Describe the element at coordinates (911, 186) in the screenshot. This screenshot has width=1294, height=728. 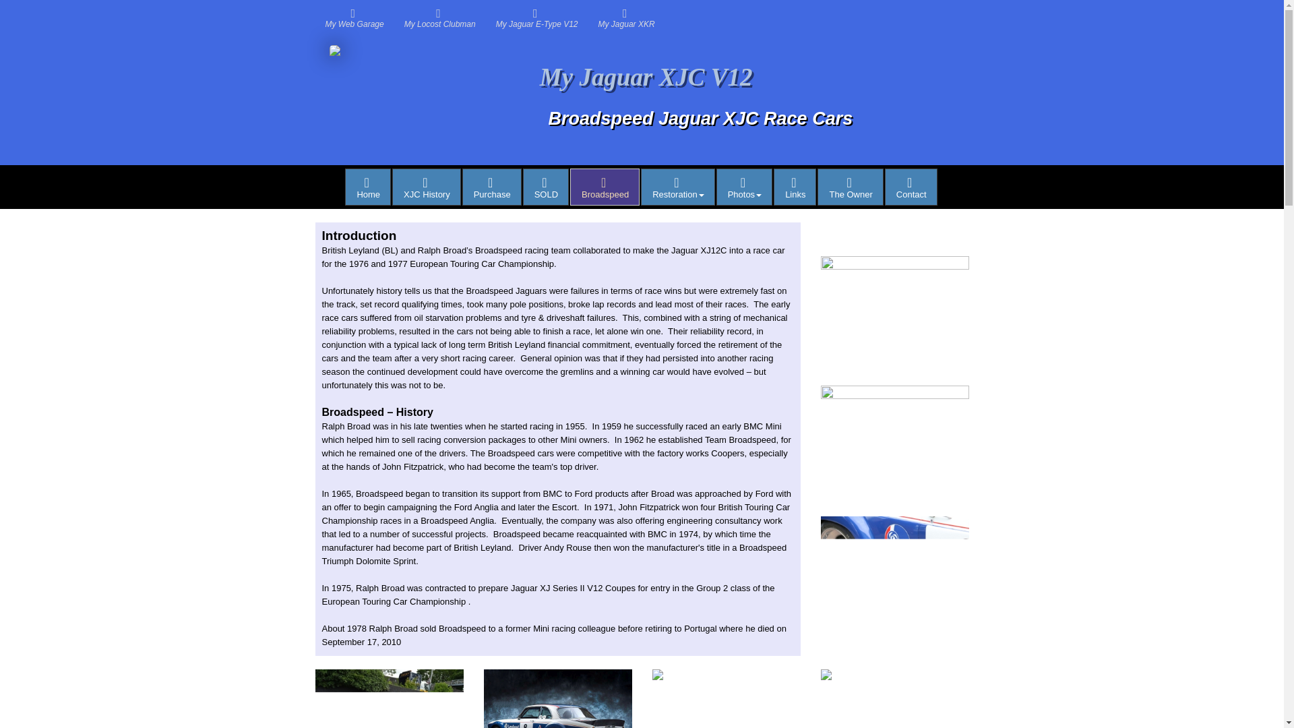
I see `Meet the owner` at that location.